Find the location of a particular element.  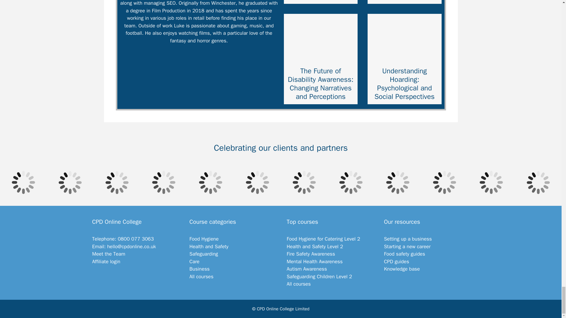

Health and Safety is located at coordinates (208, 246).